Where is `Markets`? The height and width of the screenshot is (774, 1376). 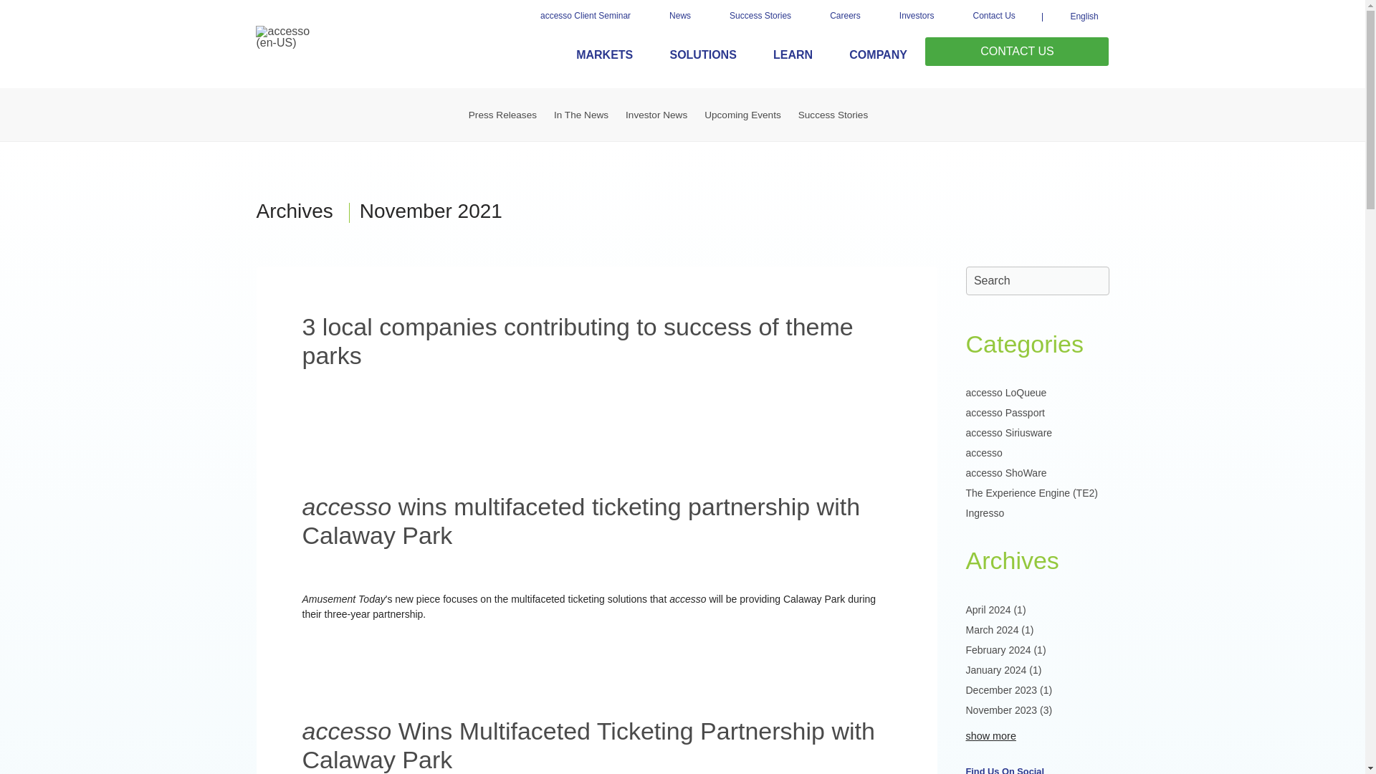
Markets is located at coordinates (605, 54).